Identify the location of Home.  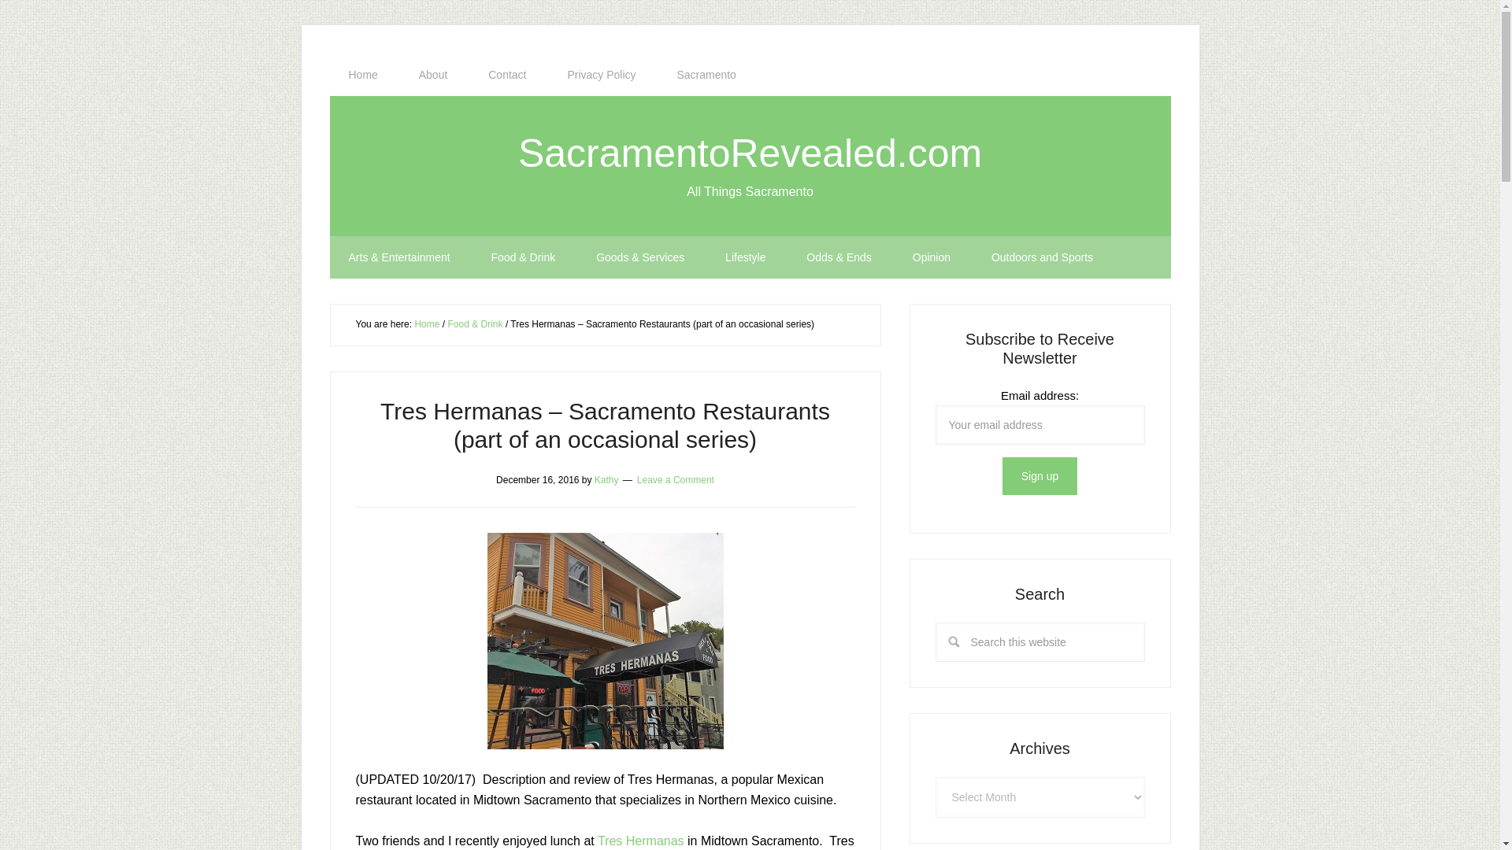
(362, 75).